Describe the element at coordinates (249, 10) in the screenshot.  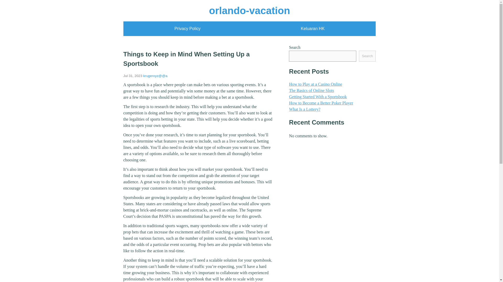
I see `orlando-vacation` at that location.